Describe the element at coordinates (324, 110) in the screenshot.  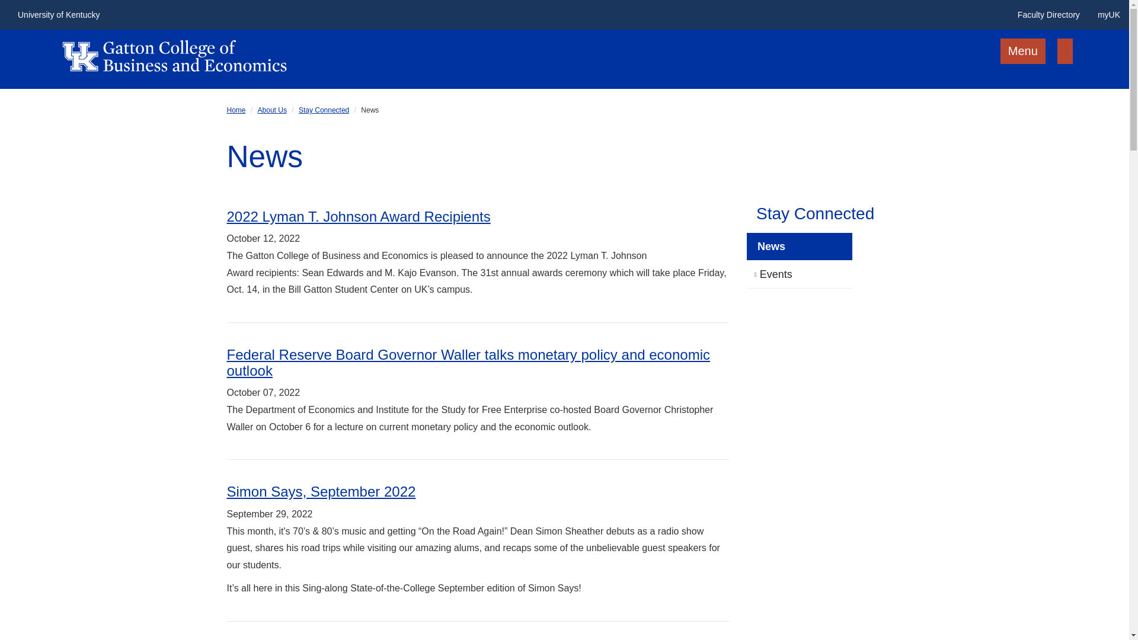
I see `Stay Connected` at that location.